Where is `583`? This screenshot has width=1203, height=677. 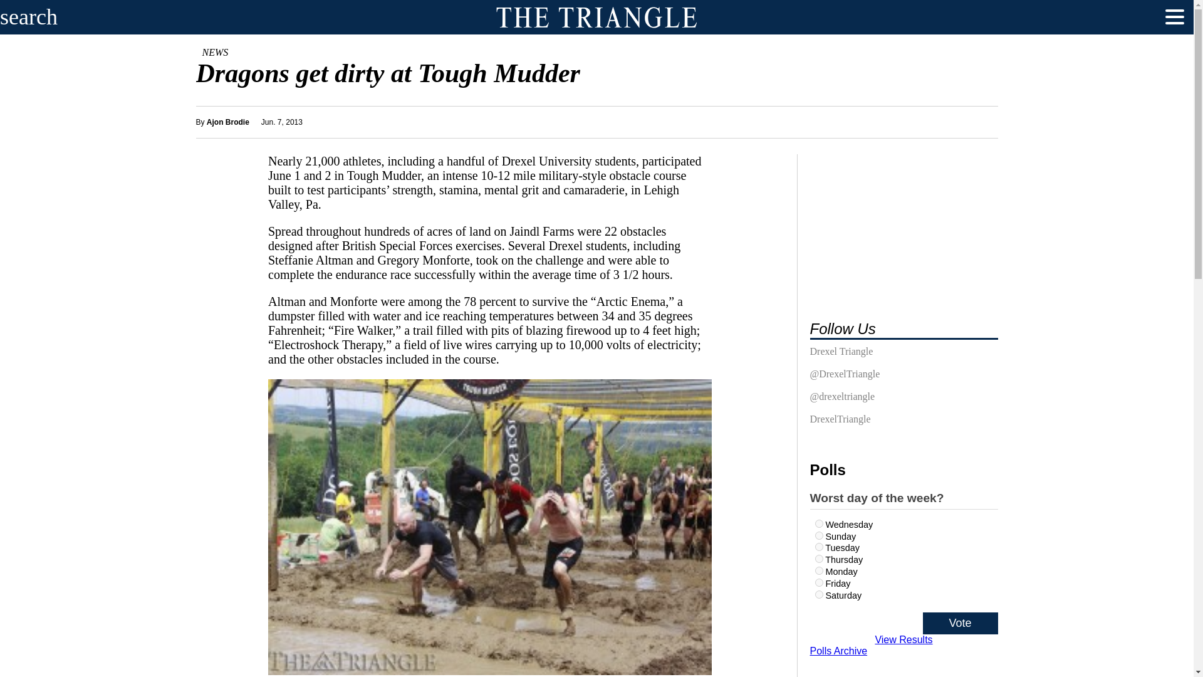 583 is located at coordinates (818, 594).